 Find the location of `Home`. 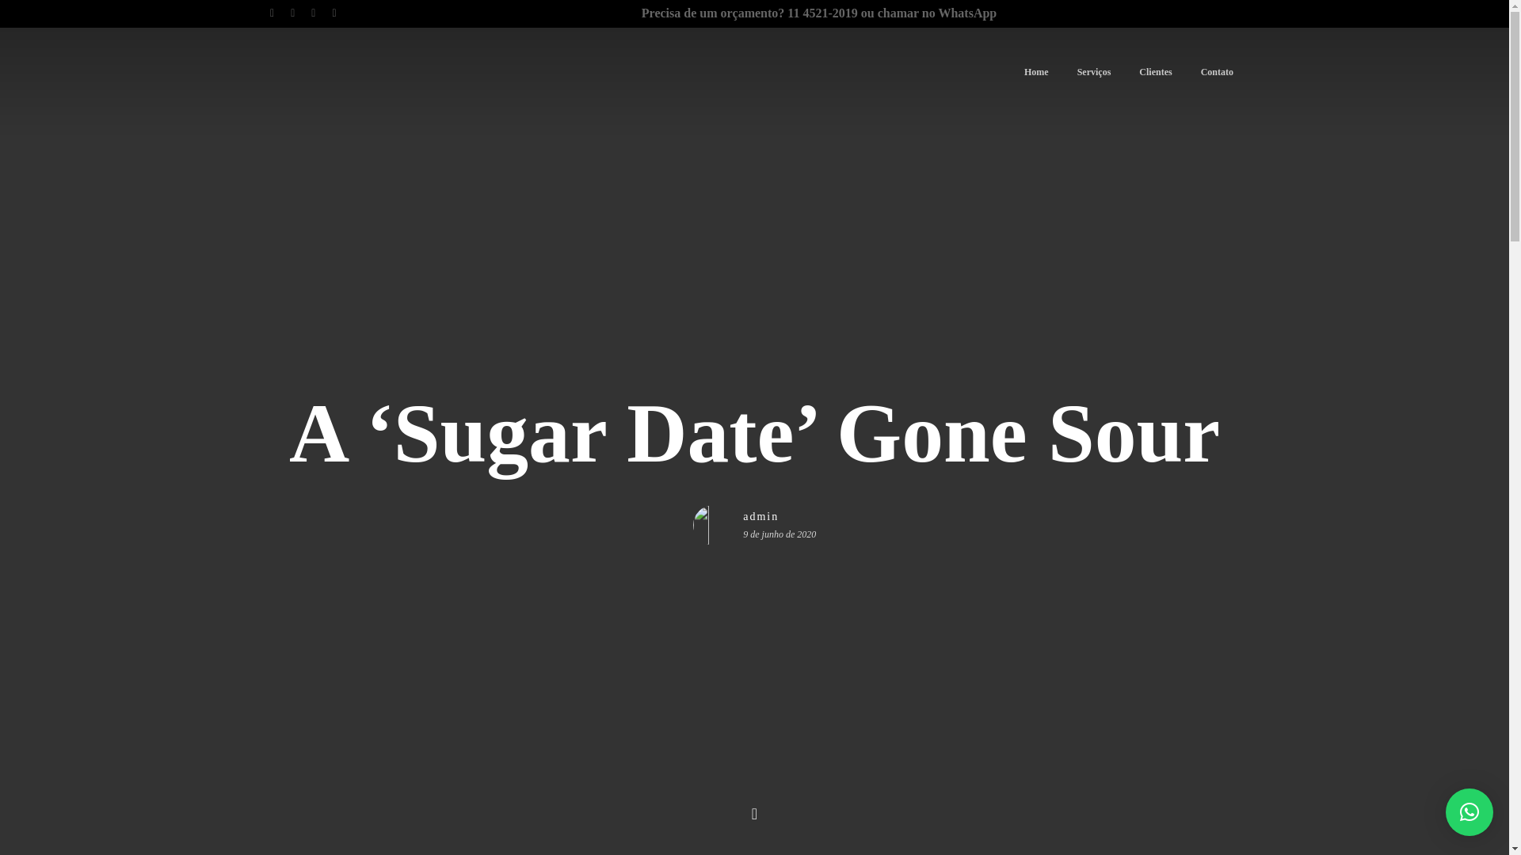

Home is located at coordinates (1036, 71).